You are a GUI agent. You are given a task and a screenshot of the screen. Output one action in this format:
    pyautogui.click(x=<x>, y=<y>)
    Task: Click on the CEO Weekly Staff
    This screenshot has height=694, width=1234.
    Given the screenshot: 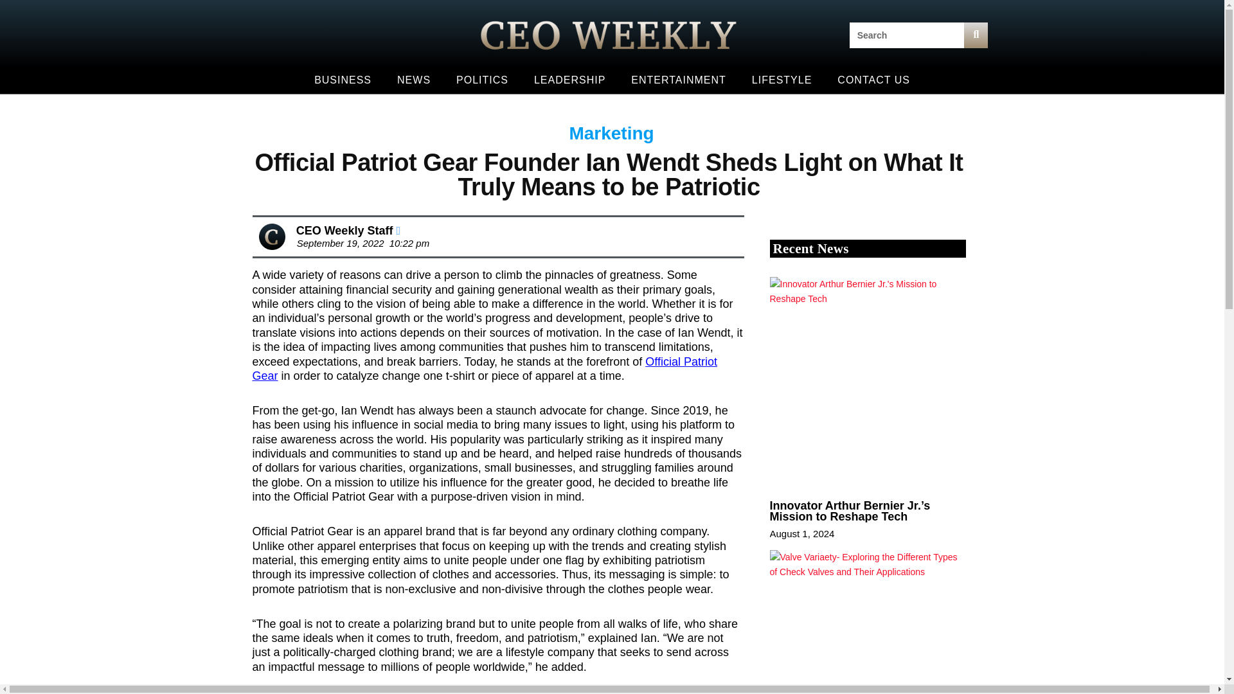 What is the action you would take?
    pyautogui.click(x=348, y=230)
    